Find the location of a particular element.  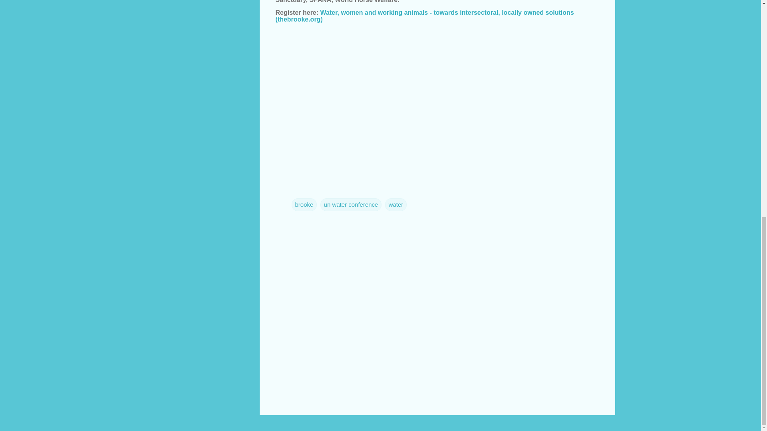

un water conference is located at coordinates (351, 204).